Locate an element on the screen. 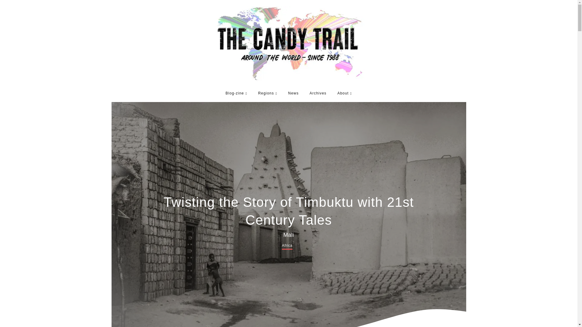  About is located at coordinates (344, 93).